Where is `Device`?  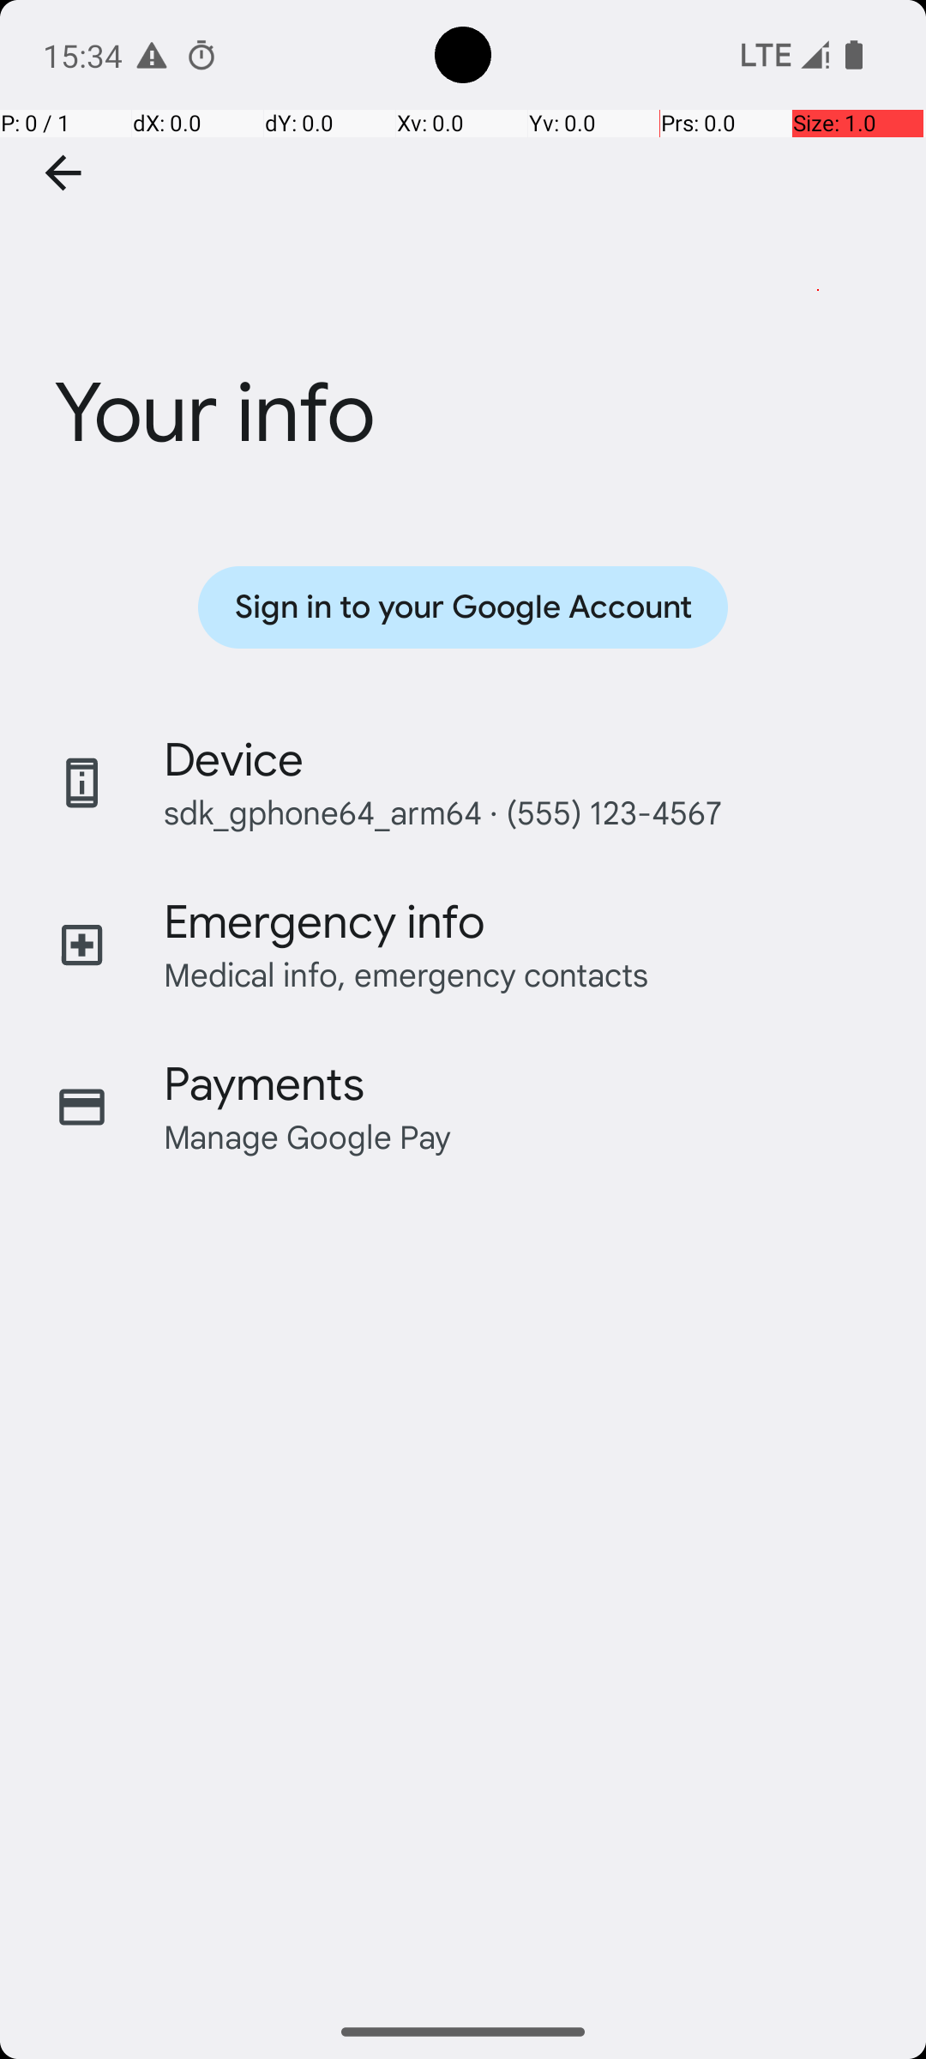 Device is located at coordinates (234, 760).